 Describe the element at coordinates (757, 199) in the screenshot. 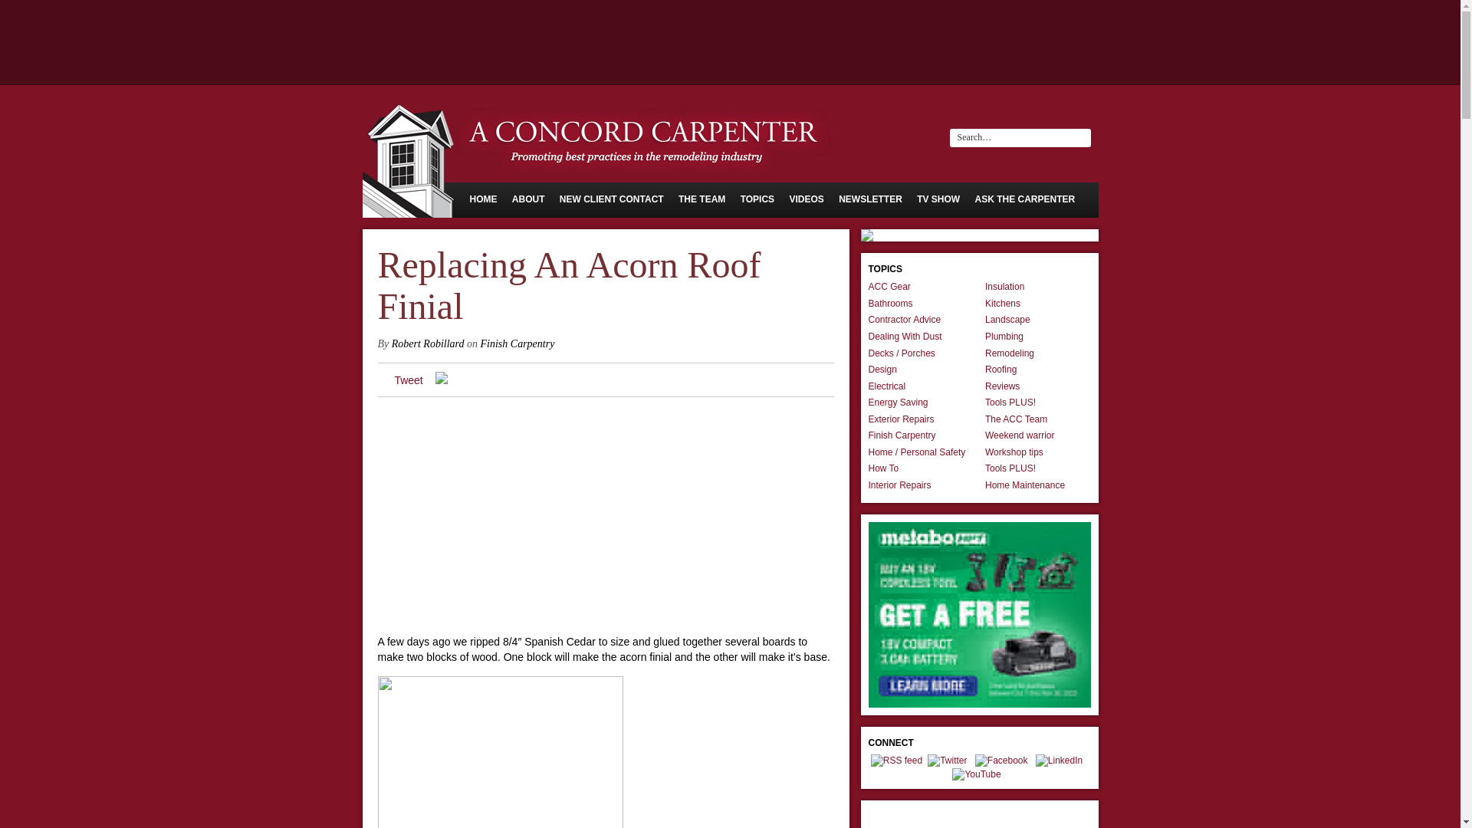

I see `TOPICS` at that location.